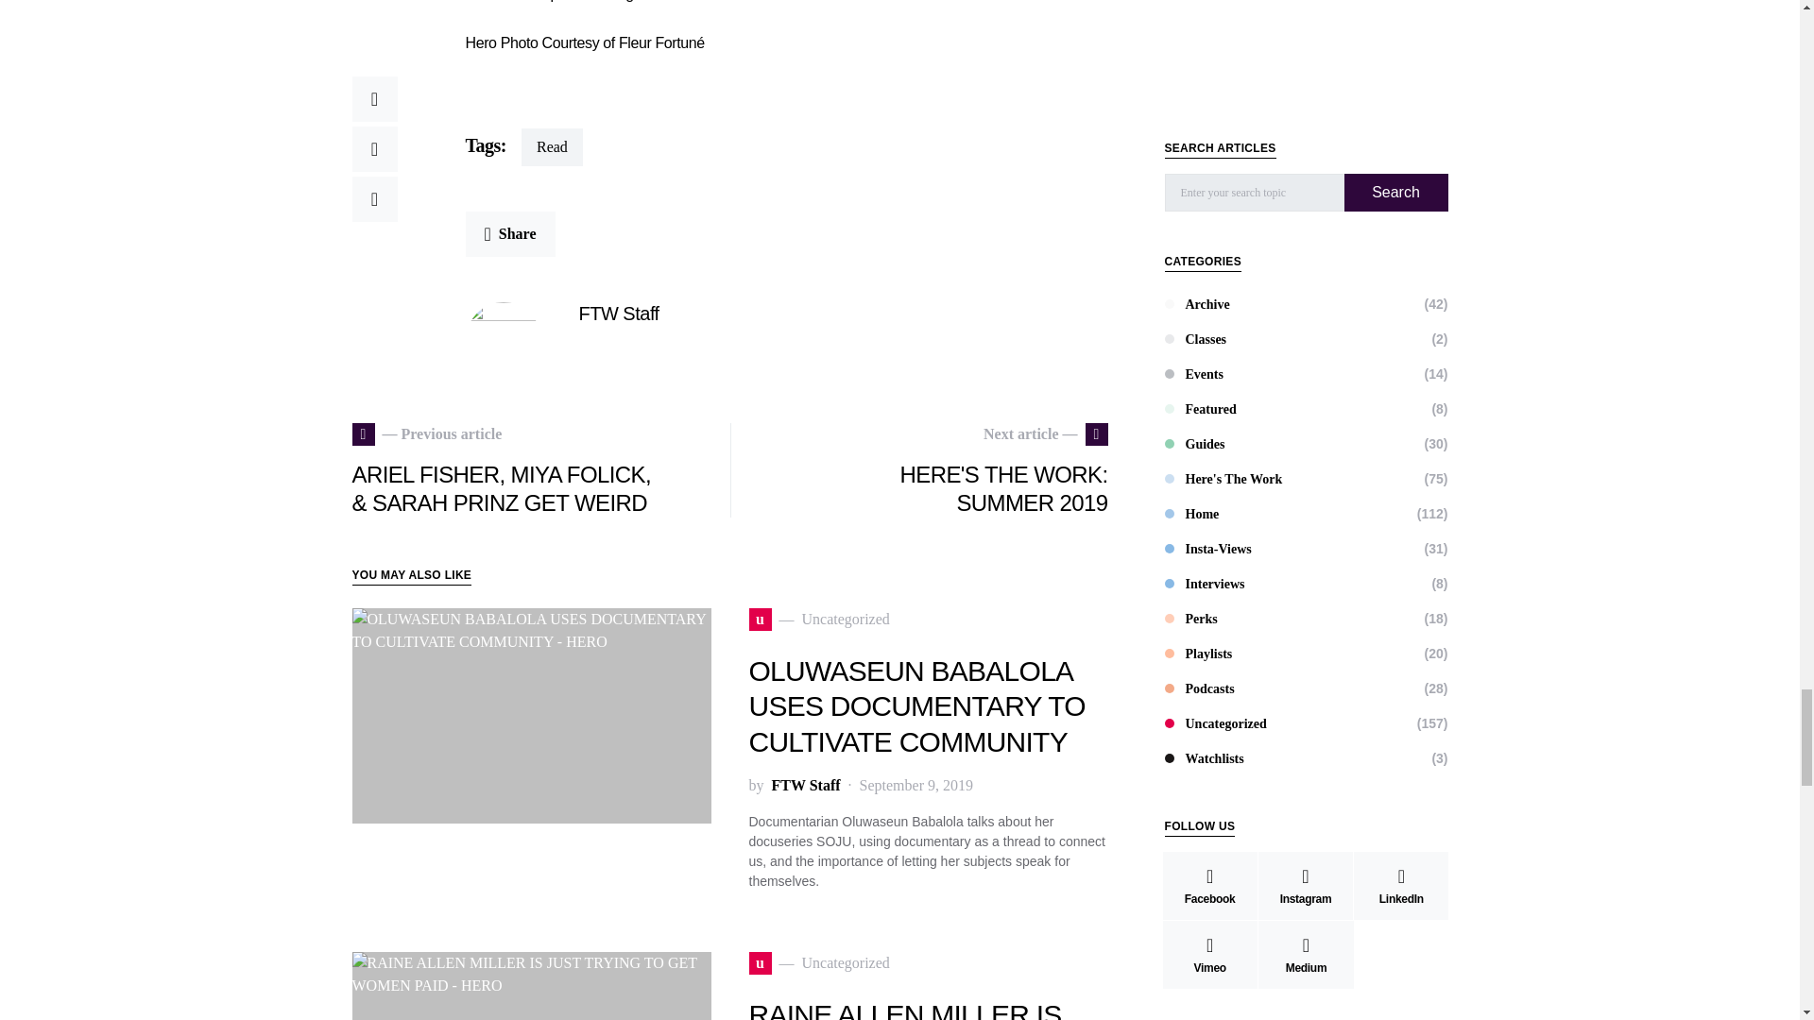  What do you see at coordinates (805, 785) in the screenshot?
I see `View all posts by FTW Staff` at bounding box center [805, 785].